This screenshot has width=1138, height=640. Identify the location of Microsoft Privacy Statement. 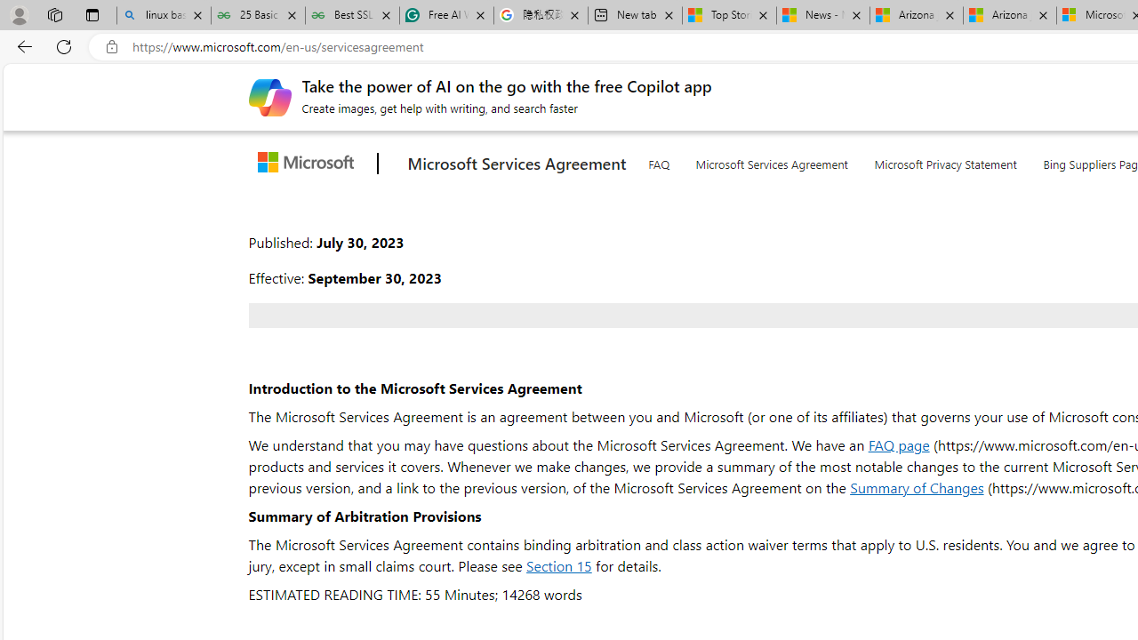
(946, 161).